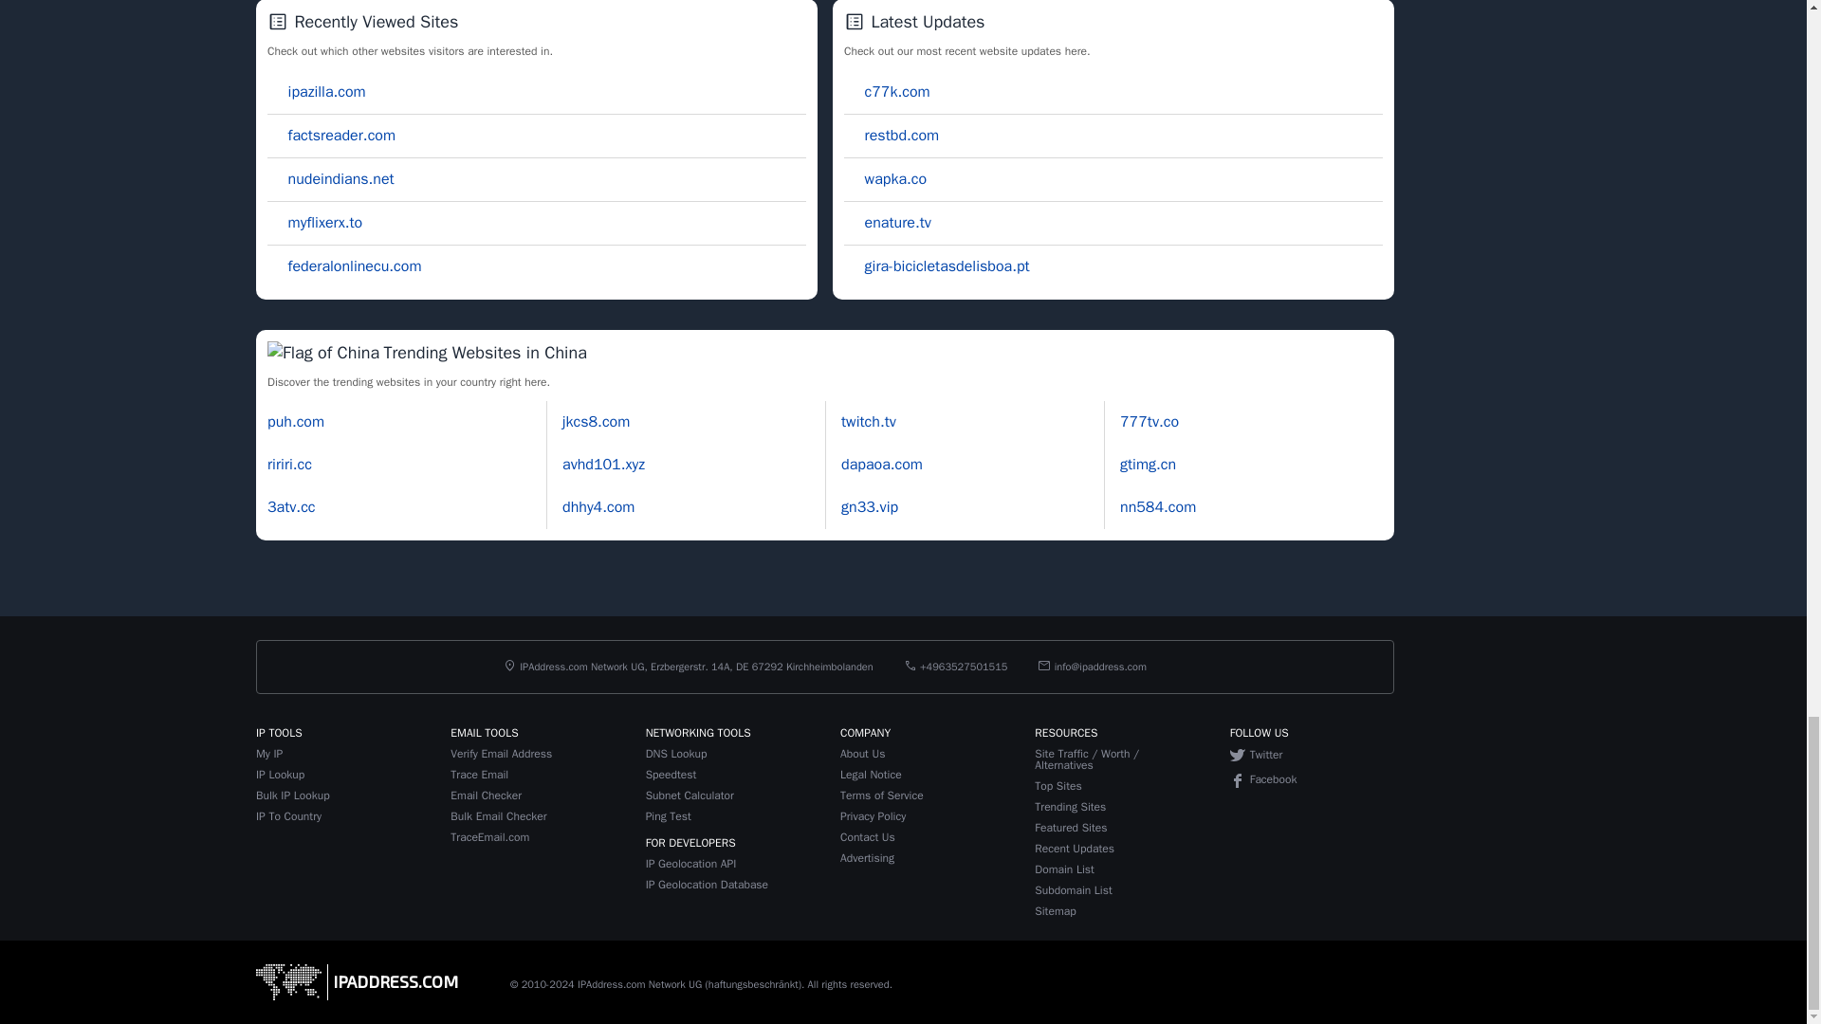 This screenshot has height=1024, width=1821. I want to click on c77k.com, so click(888, 91).